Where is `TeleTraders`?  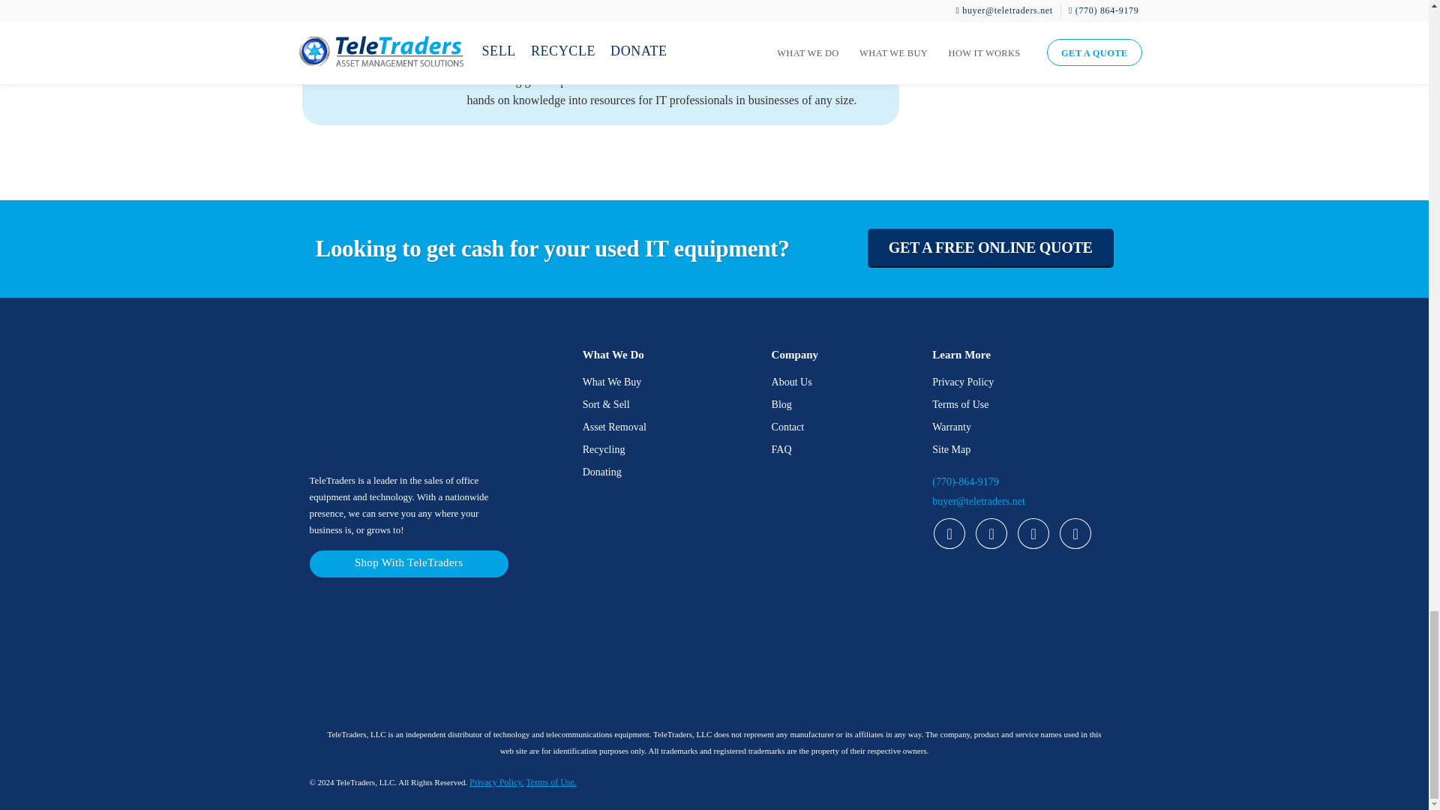
TeleTraders is located at coordinates (817, 648).